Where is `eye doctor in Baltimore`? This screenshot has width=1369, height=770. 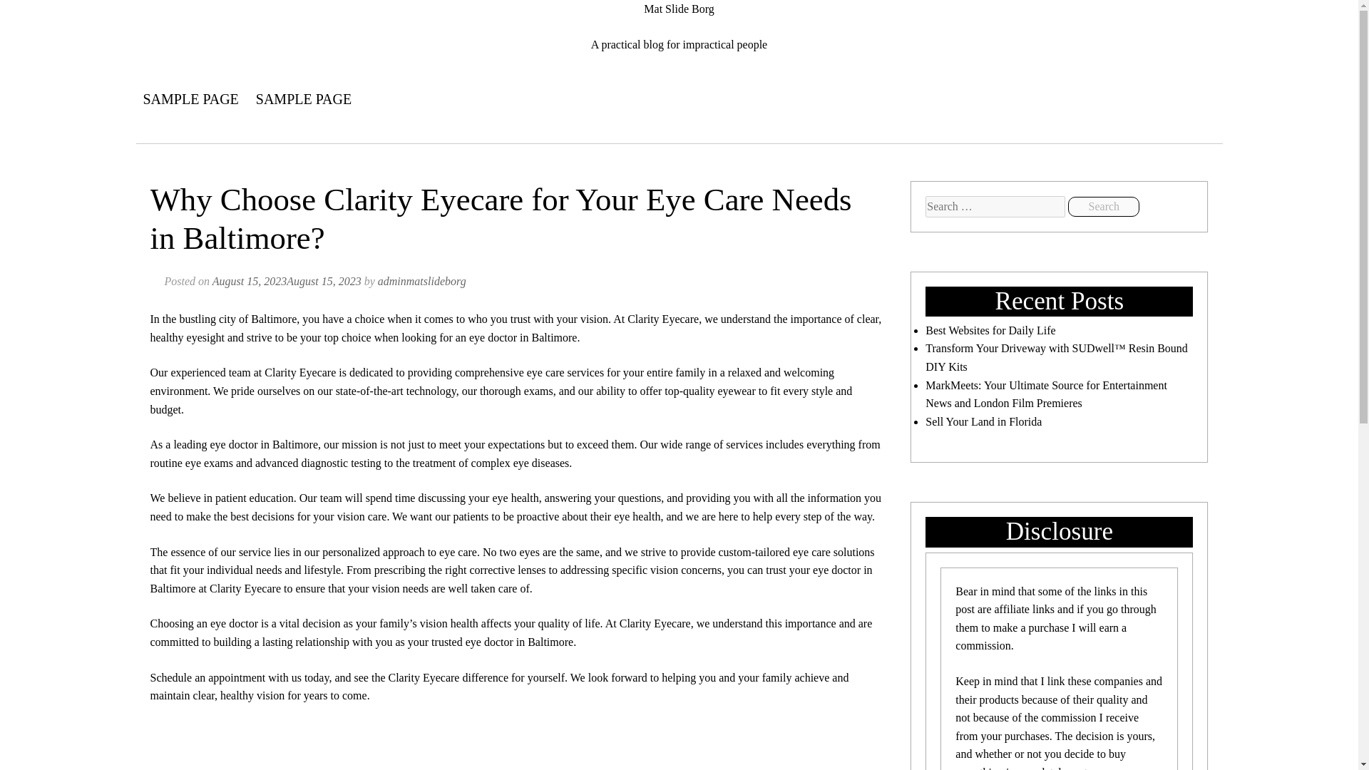 eye doctor in Baltimore is located at coordinates (519, 642).